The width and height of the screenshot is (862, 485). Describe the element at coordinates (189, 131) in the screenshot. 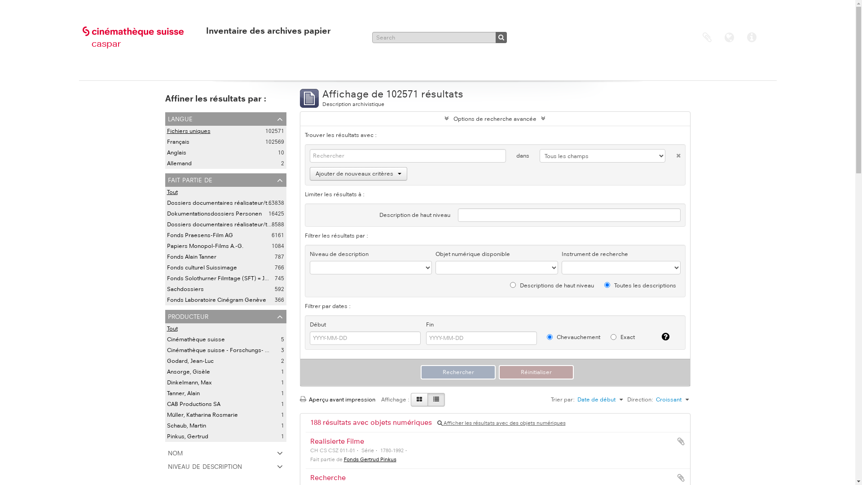

I see `Fichiers uniques` at that location.